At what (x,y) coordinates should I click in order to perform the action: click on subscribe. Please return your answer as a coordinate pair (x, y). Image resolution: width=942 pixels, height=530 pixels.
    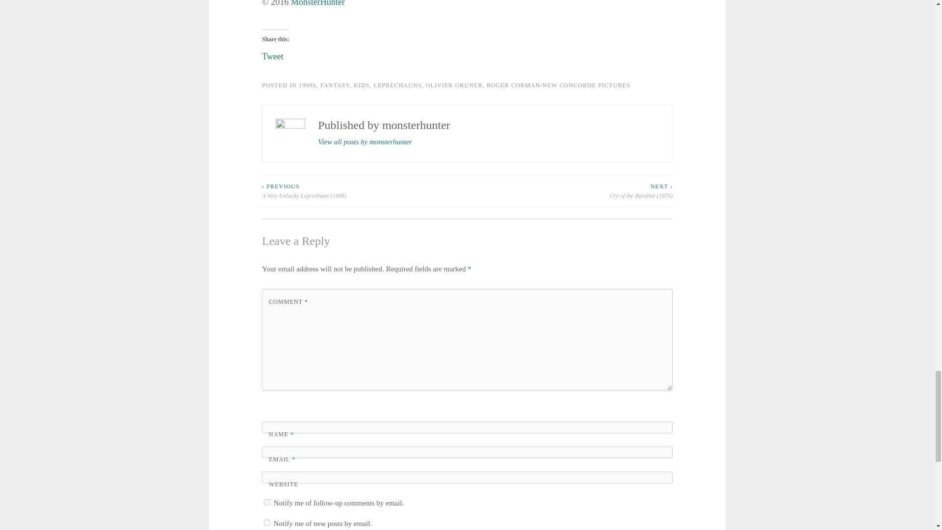
    Looking at the image, I should click on (267, 503).